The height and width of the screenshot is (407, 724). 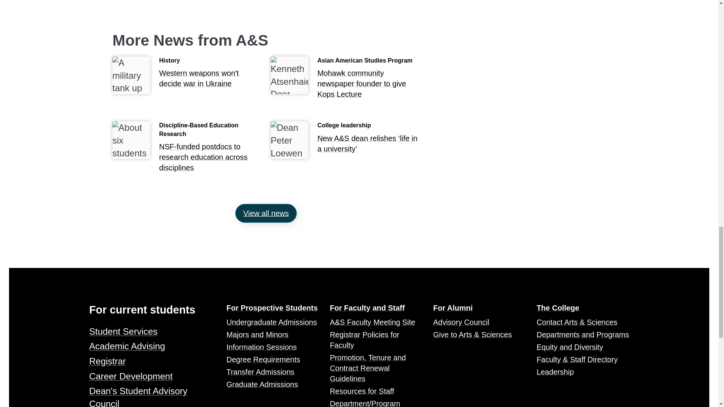 What do you see at coordinates (210, 81) in the screenshot?
I see `Western weapons won't decide war in Ukraine` at bounding box center [210, 81].